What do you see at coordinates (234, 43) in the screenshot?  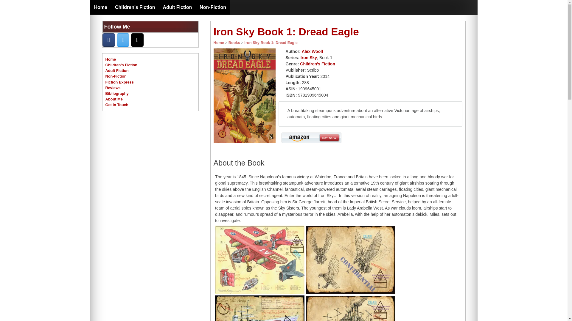 I see `Books` at bounding box center [234, 43].